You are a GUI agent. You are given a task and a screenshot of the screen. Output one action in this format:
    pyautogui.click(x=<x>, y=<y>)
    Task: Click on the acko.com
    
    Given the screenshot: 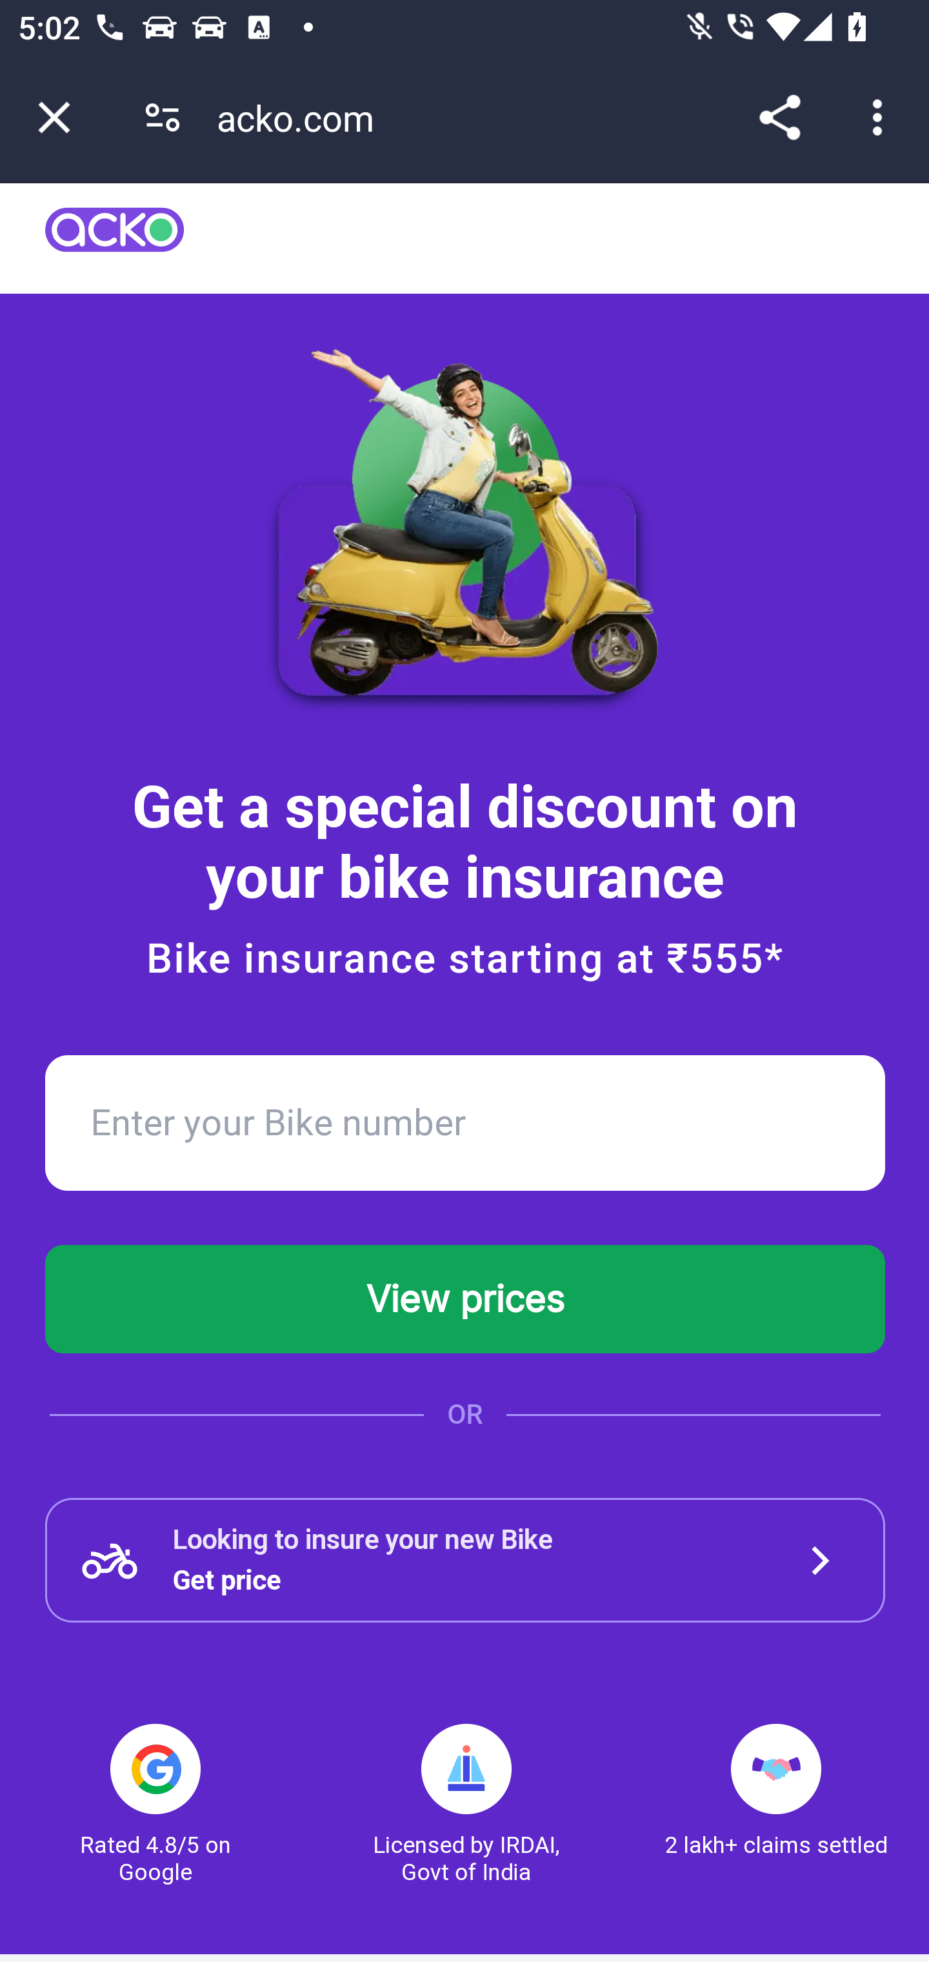 What is the action you would take?
    pyautogui.click(x=304, y=117)
    